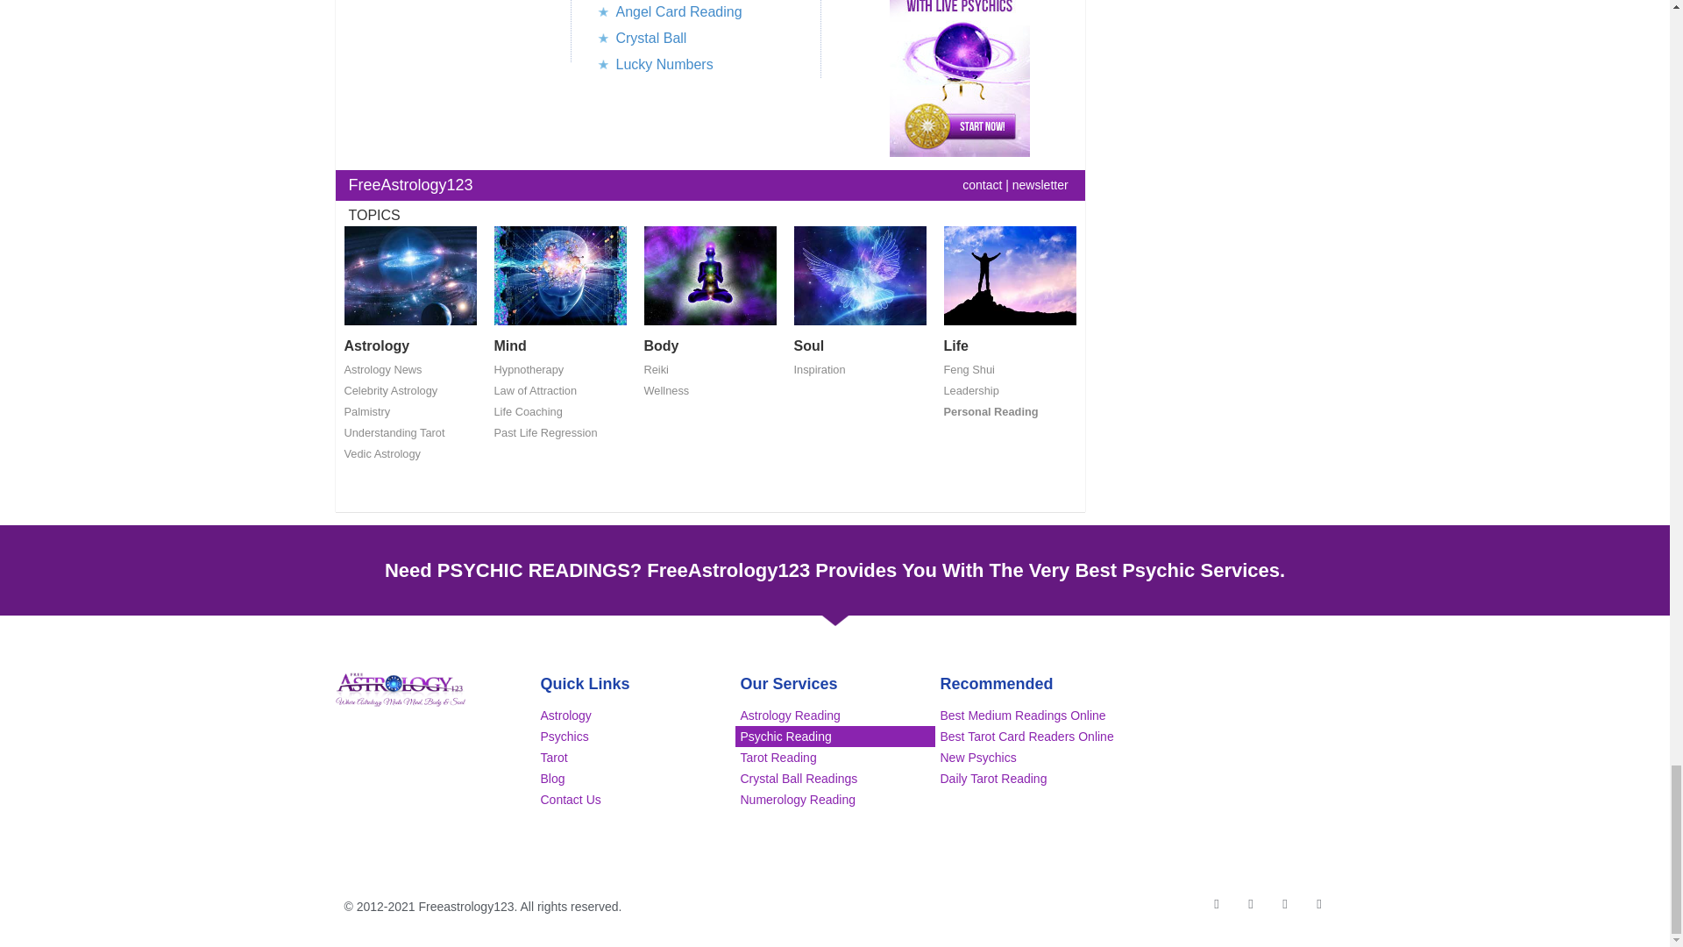 This screenshot has height=947, width=1683. What do you see at coordinates (409, 281) in the screenshot?
I see `Astrology Blog Posts` at bounding box center [409, 281].